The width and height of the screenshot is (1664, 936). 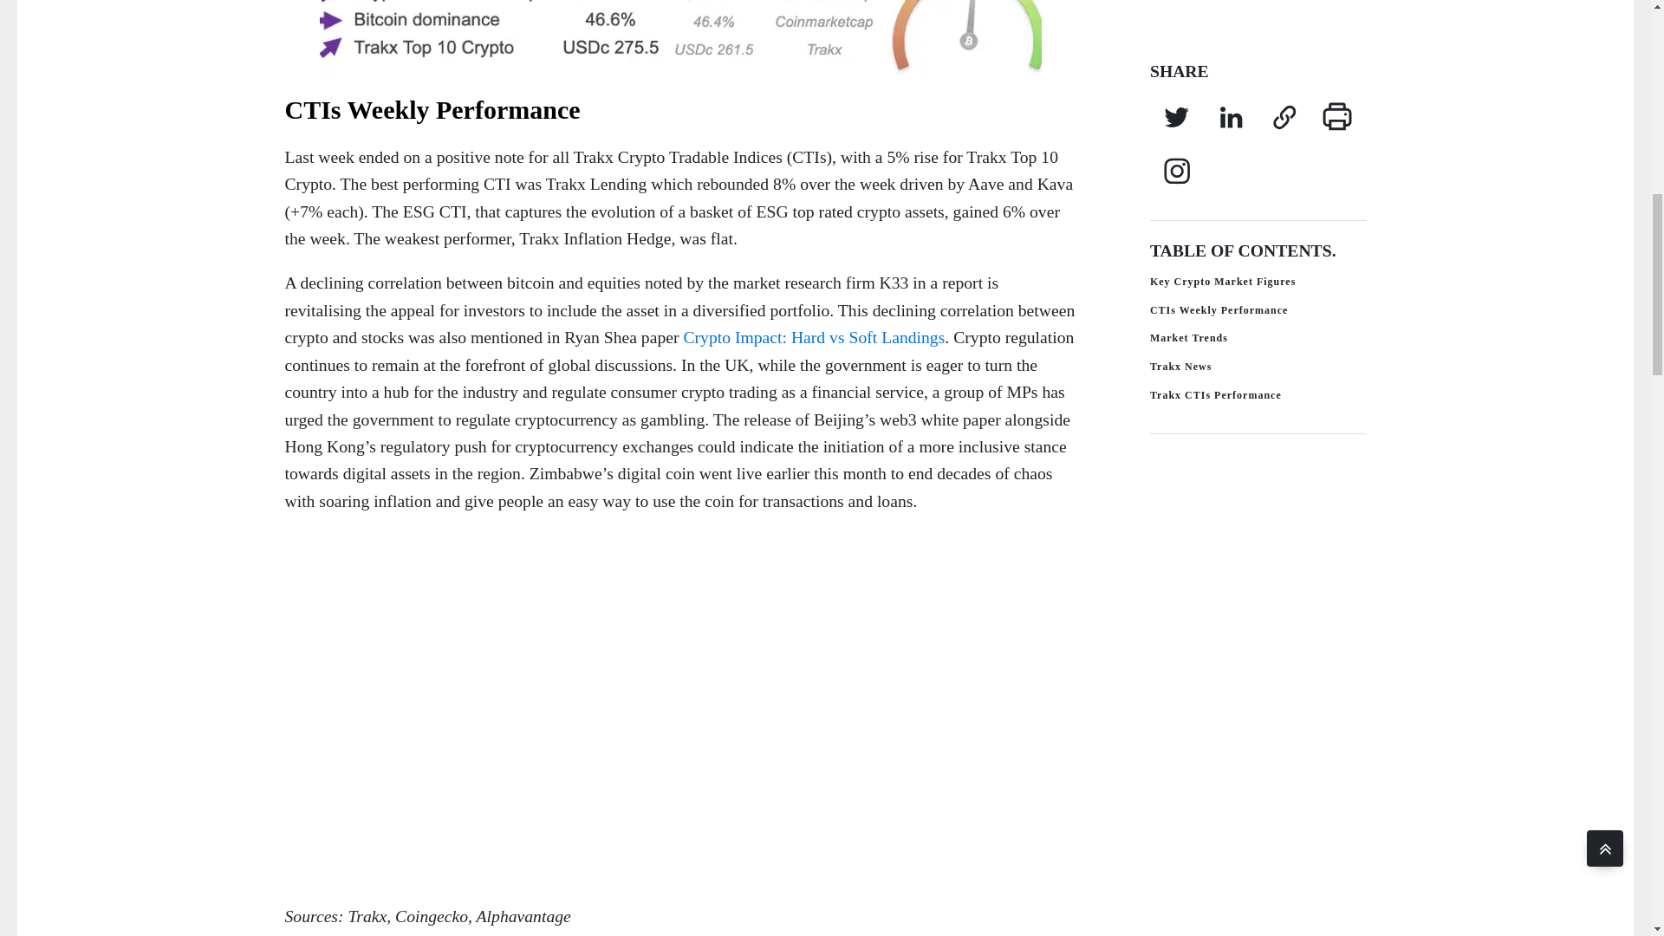 What do you see at coordinates (1250, 166) in the screenshot?
I see `Trakx CTIs Performance` at bounding box center [1250, 166].